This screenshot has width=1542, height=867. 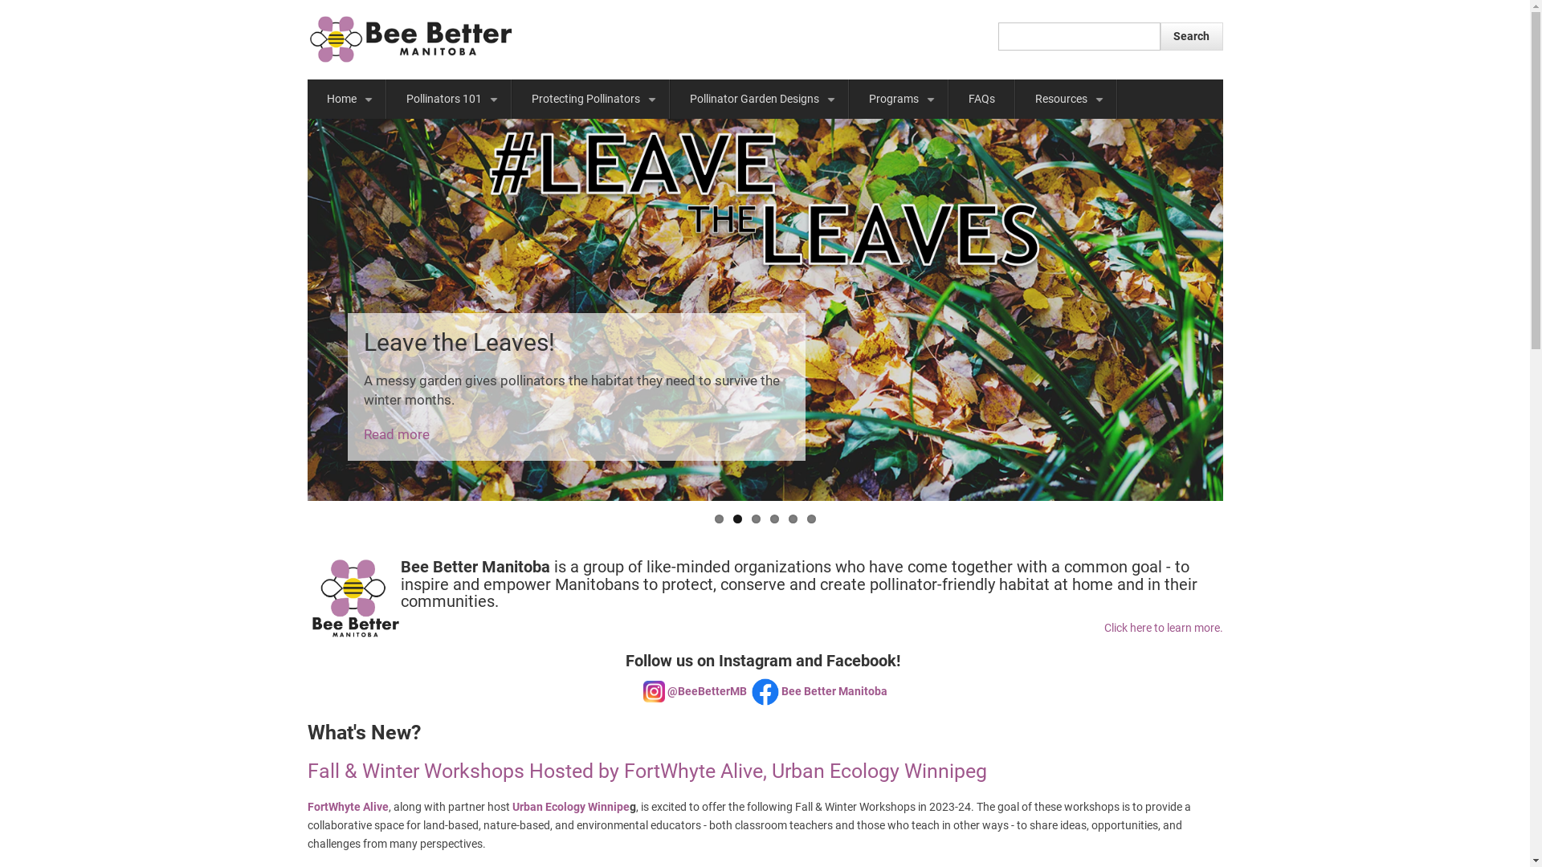 What do you see at coordinates (591, 100) in the screenshot?
I see `+
Protecting Pollinators` at bounding box center [591, 100].